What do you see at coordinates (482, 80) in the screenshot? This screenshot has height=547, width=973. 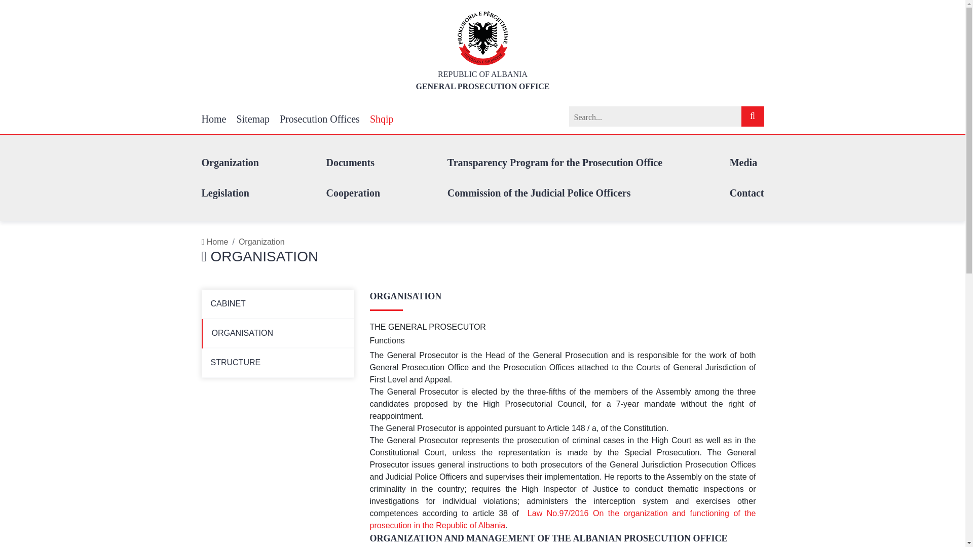 I see `General Prosecution Office` at bounding box center [482, 80].